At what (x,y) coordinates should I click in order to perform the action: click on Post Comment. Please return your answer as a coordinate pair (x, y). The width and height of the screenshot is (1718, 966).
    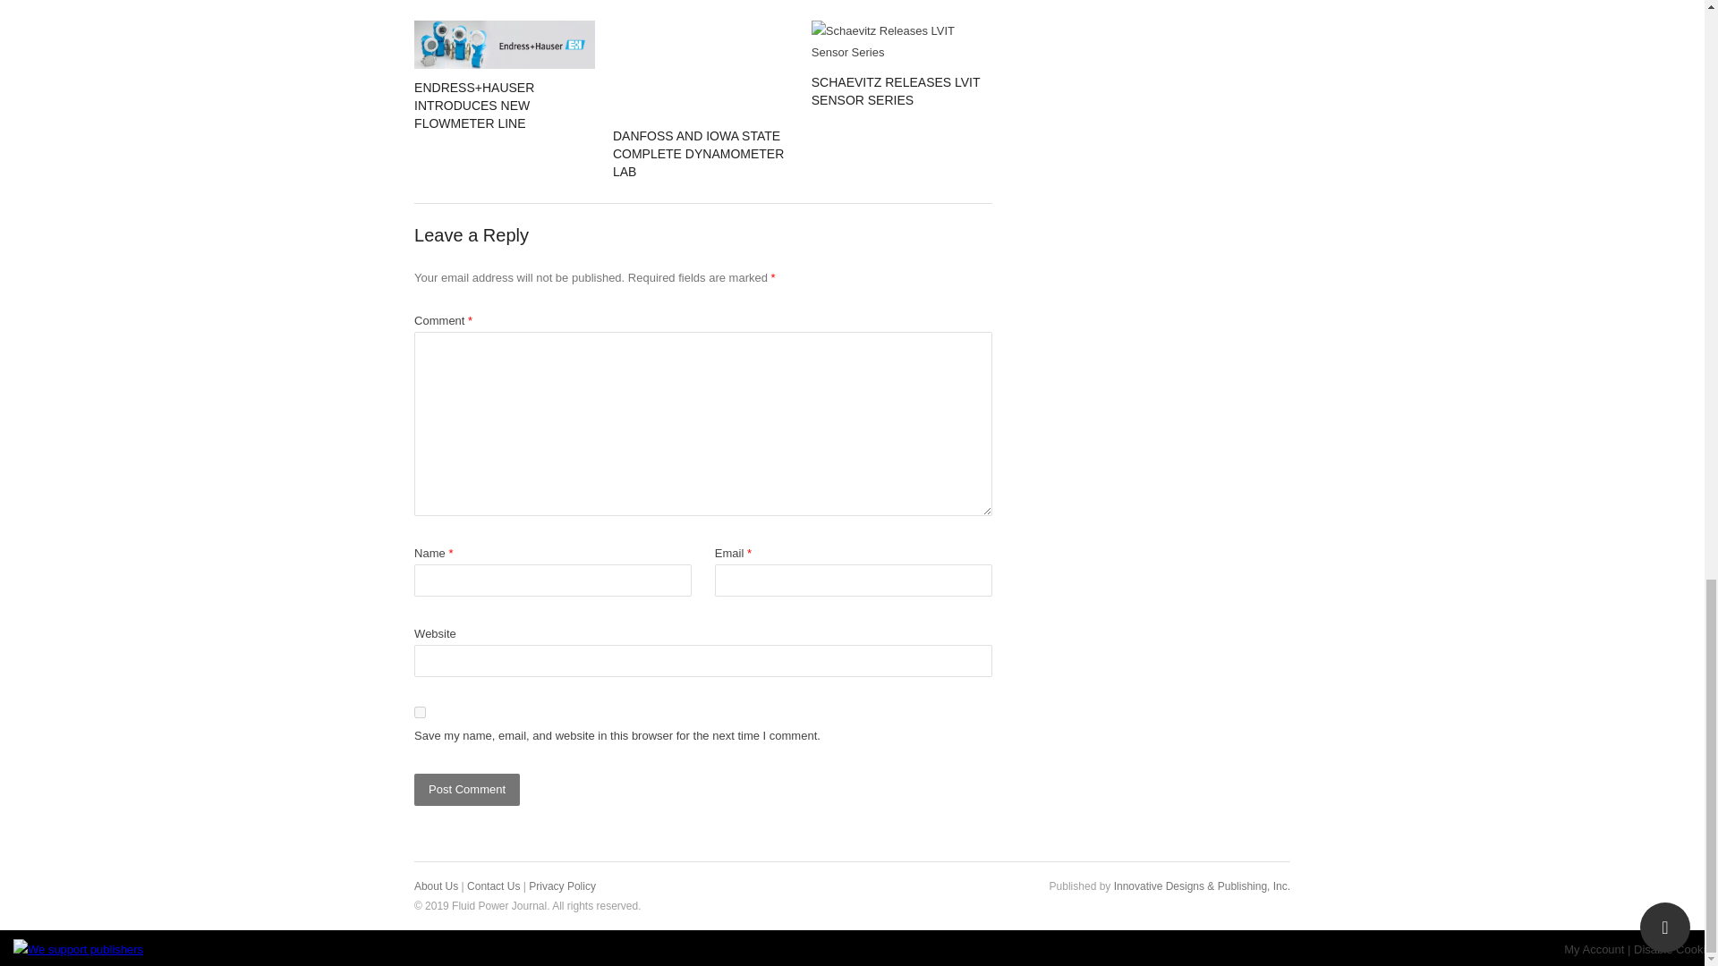
    Looking at the image, I should click on (467, 789).